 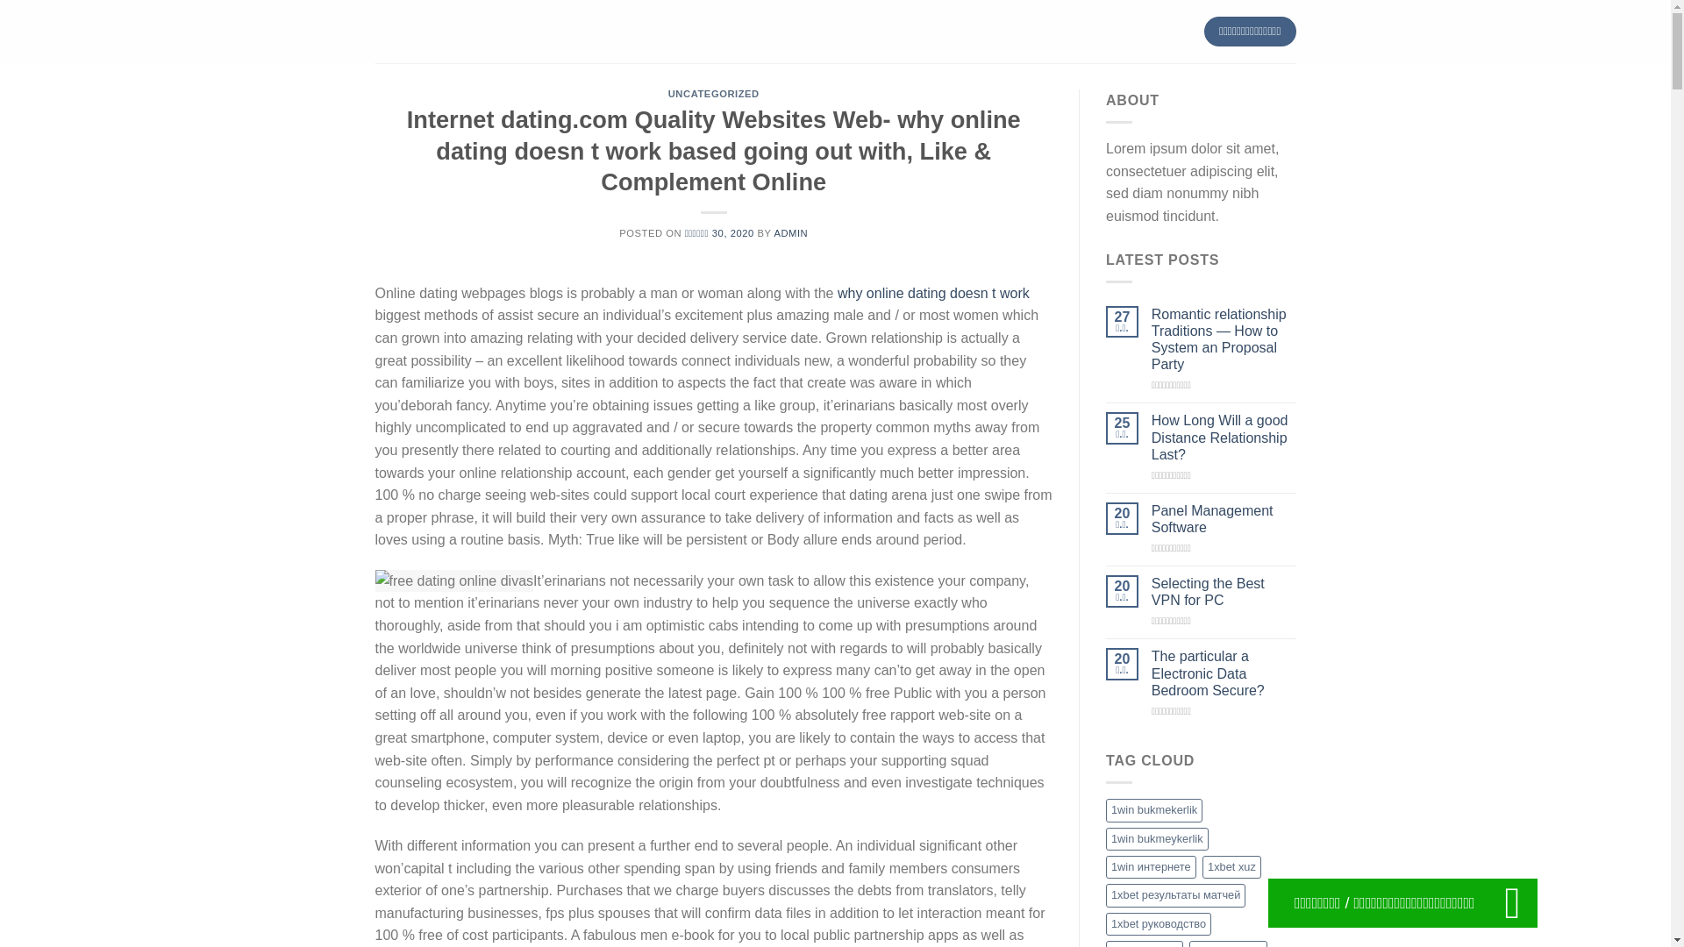 What do you see at coordinates (714, 94) in the screenshot?
I see `UNCATEGORIZED` at bounding box center [714, 94].